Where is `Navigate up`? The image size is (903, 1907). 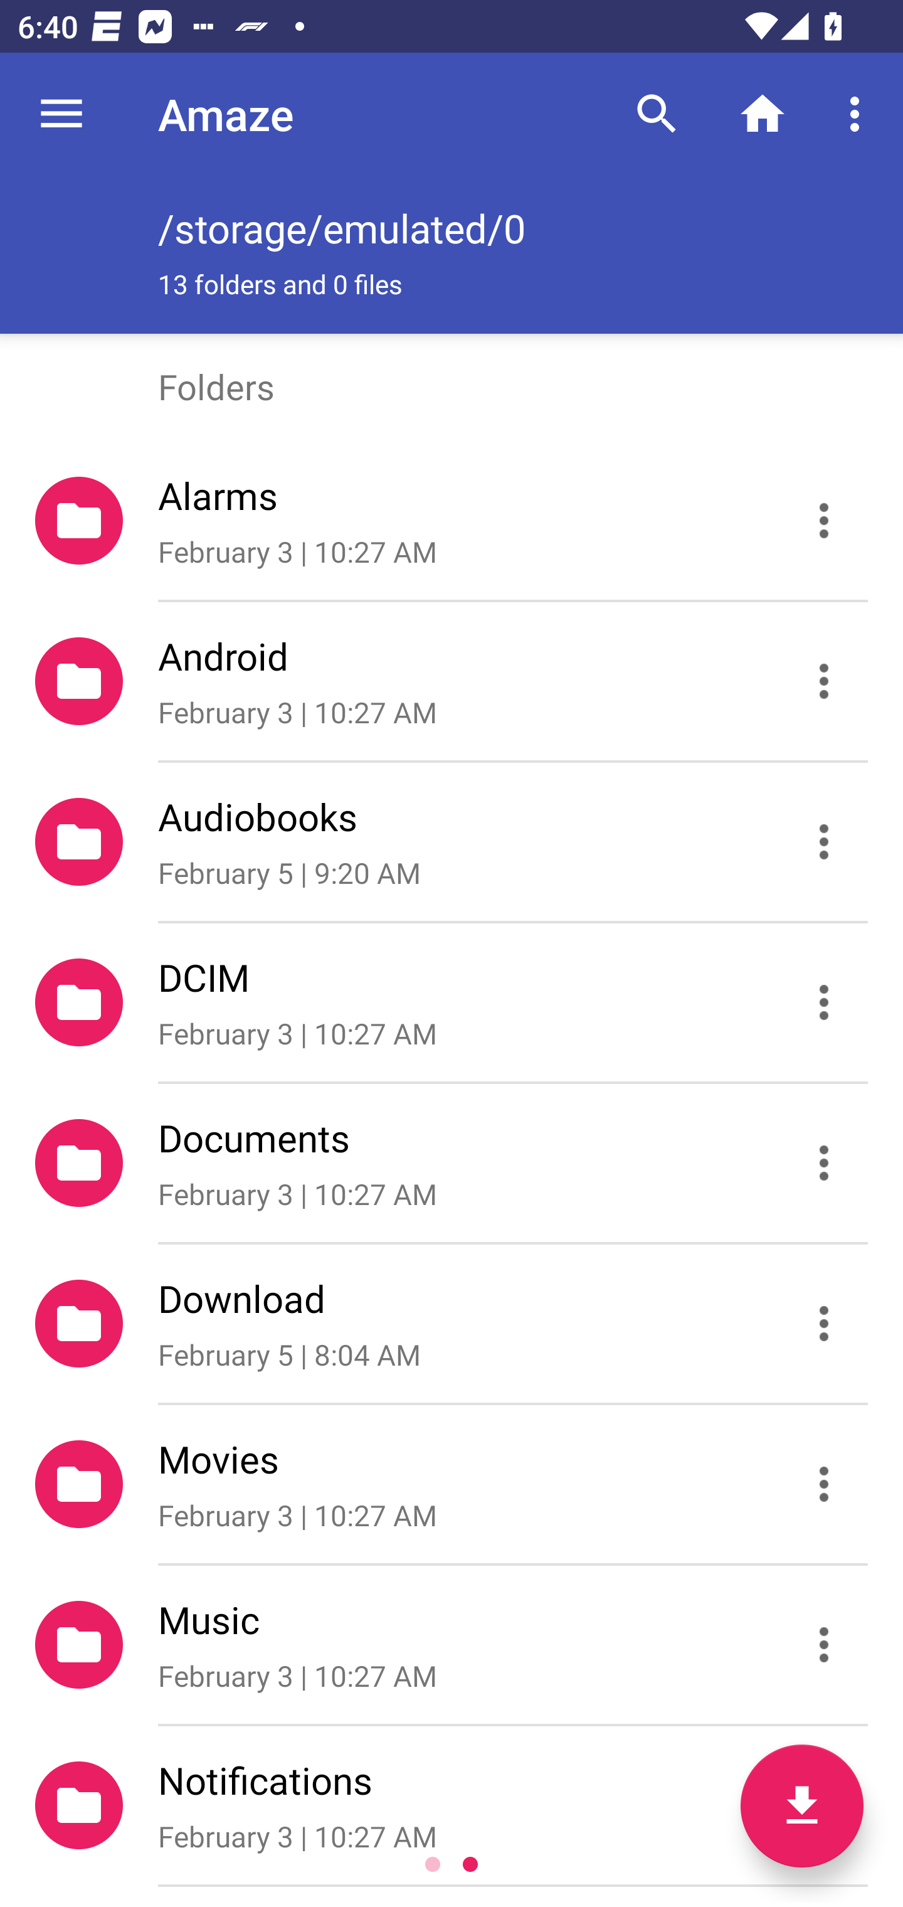 Navigate up is located at coordinates (61, 114).